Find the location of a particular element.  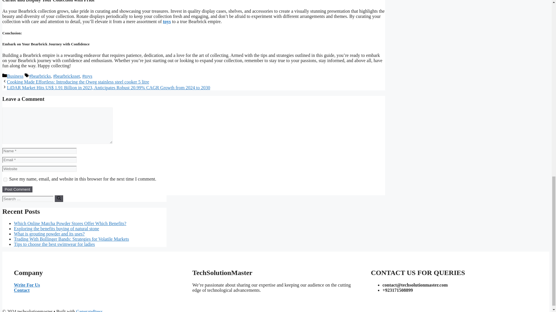

Which Online Matcha Powder Stores Offer Which Benefits? is located at coordinates (70, 223).